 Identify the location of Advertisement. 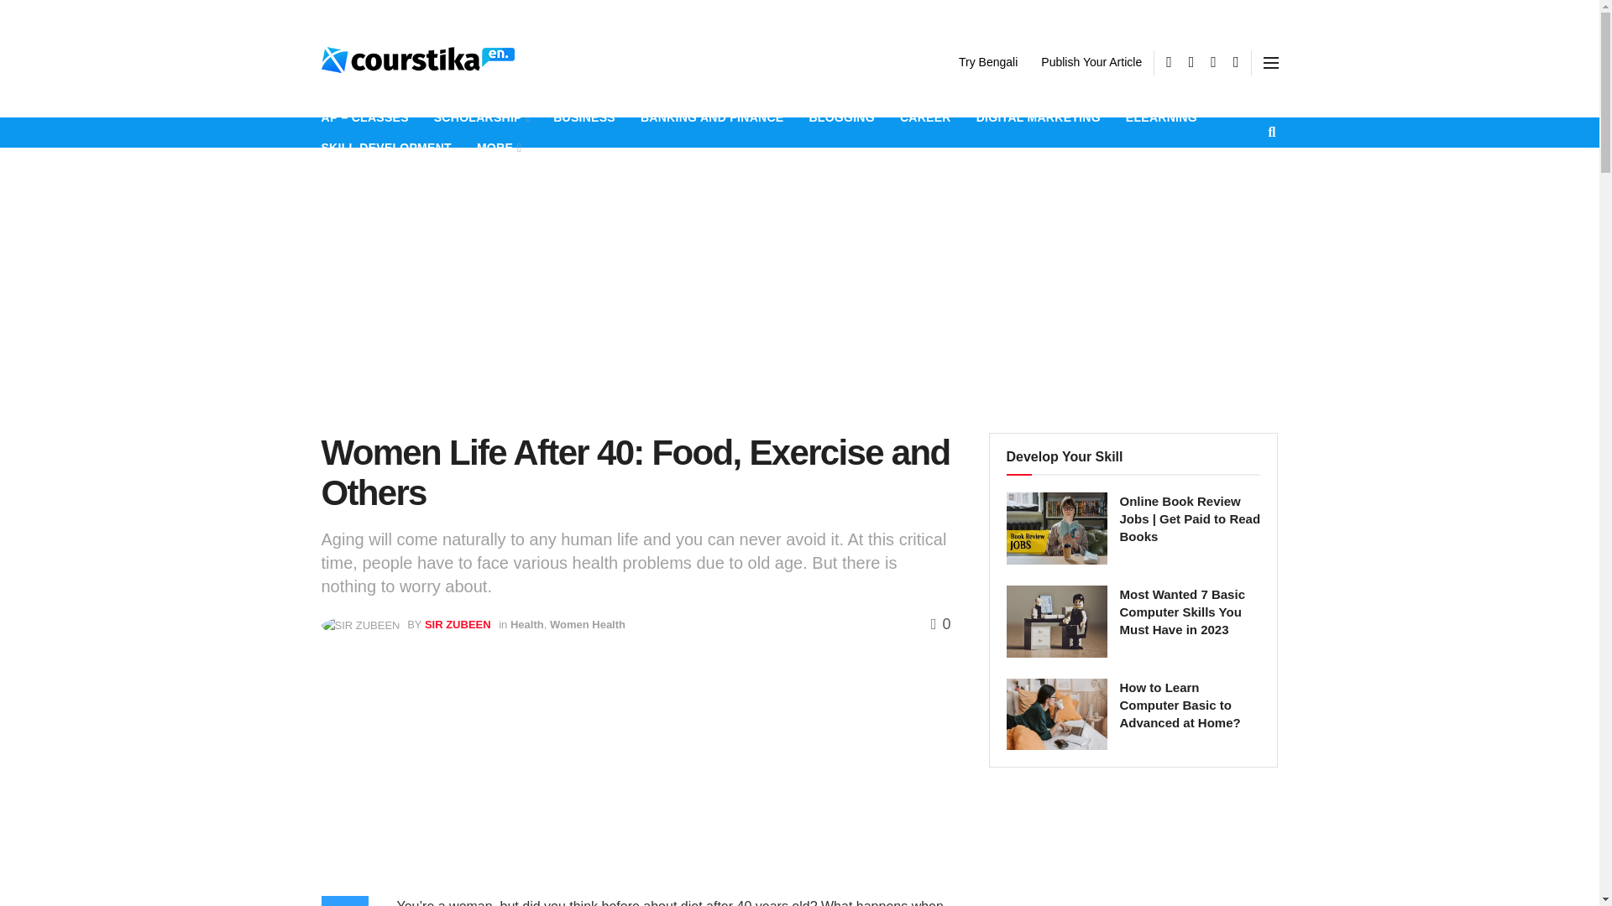
(636, 778).